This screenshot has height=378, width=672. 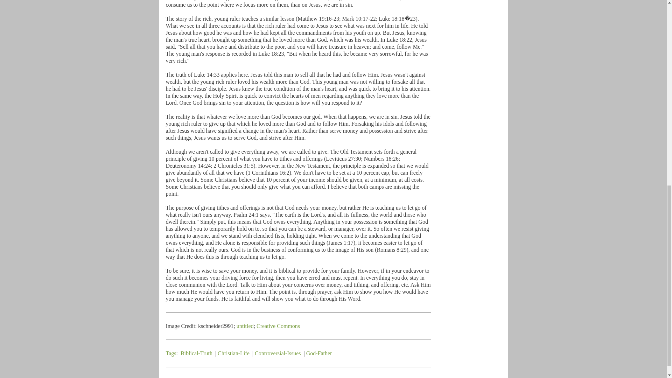 What do you see at coordinates (319, 353) in the screenshot?
I see `God-Father` at bounding box center [319, 353].